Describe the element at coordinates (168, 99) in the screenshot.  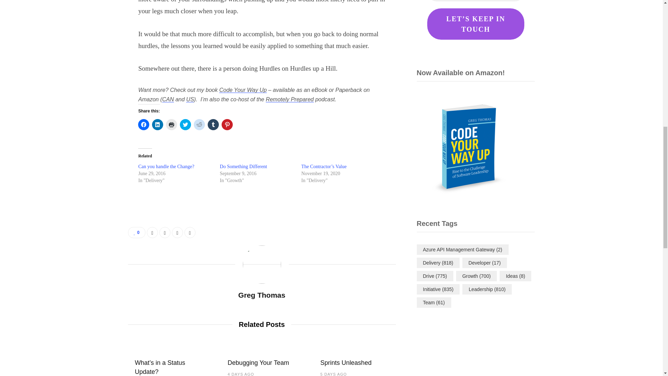
I see `CAN` at that location.